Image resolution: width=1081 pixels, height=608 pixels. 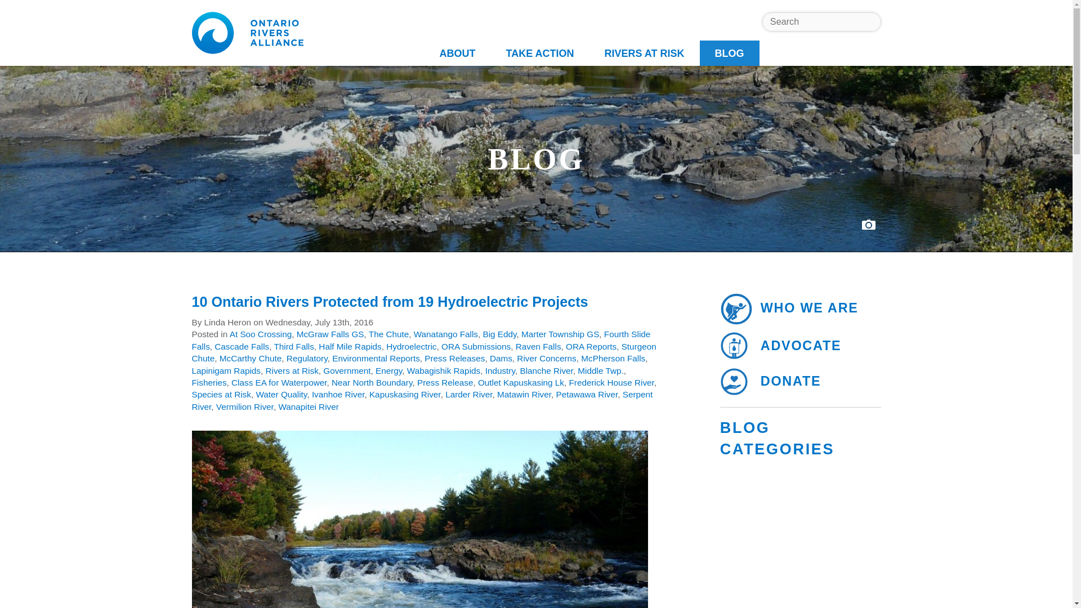 I want to click on The Chute, so click(x=388, y=334).